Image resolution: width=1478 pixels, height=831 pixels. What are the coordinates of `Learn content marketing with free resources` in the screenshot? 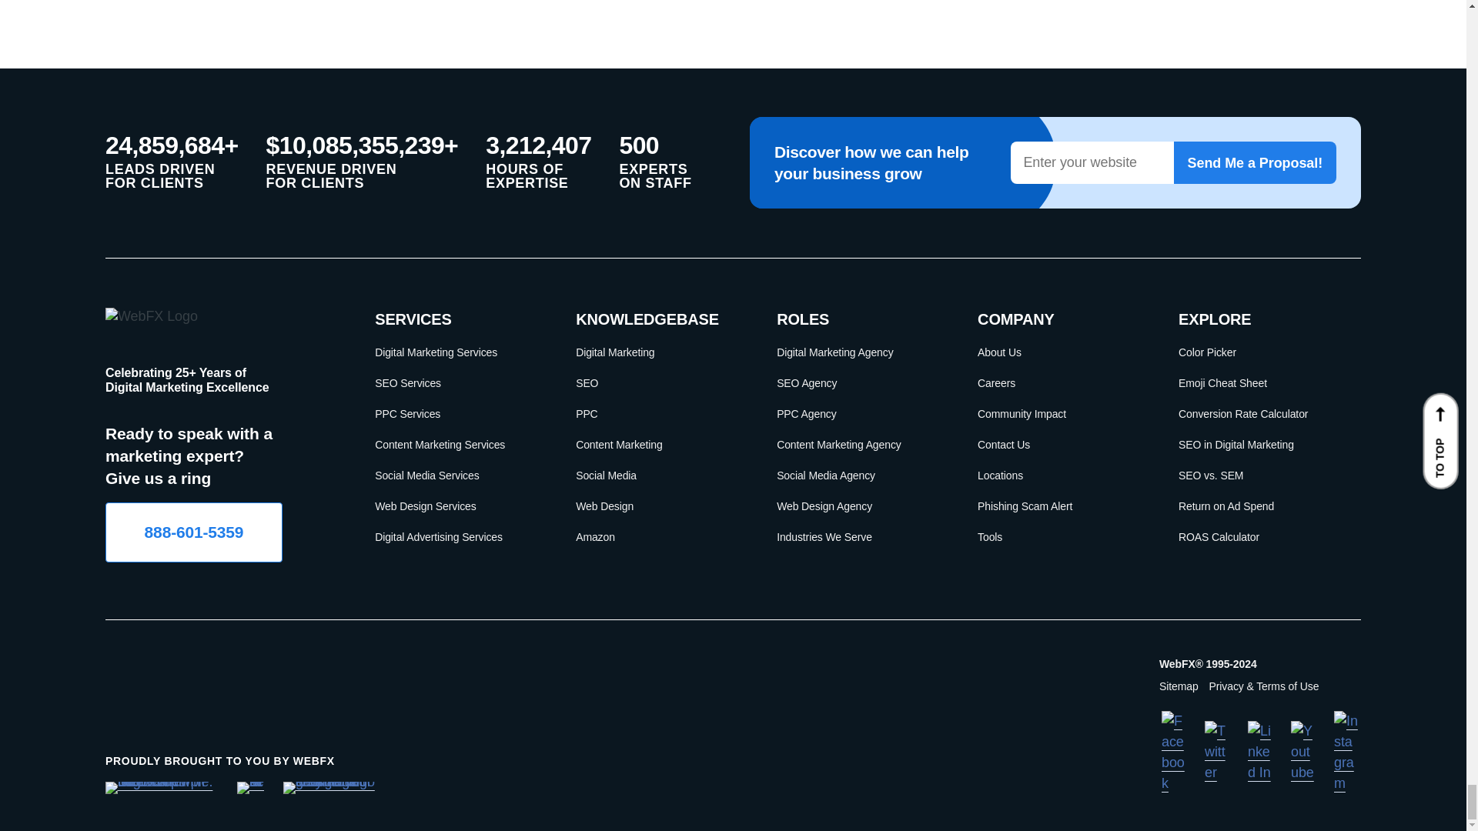 It's located at (657, 444).